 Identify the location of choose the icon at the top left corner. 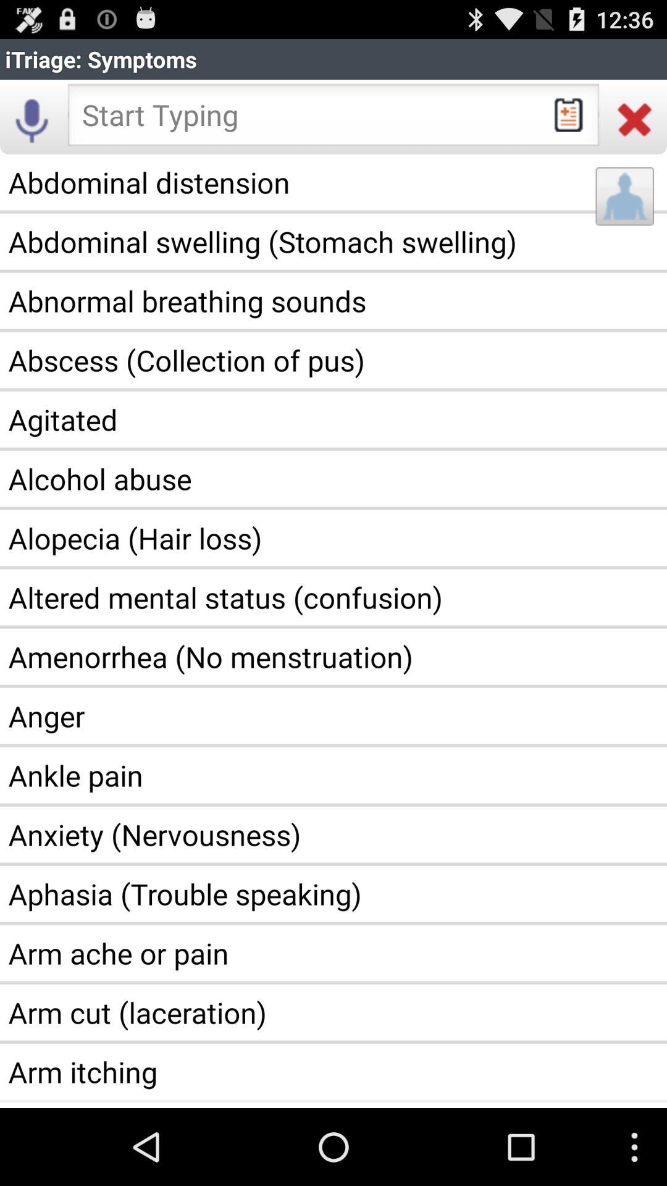
(32, 119).